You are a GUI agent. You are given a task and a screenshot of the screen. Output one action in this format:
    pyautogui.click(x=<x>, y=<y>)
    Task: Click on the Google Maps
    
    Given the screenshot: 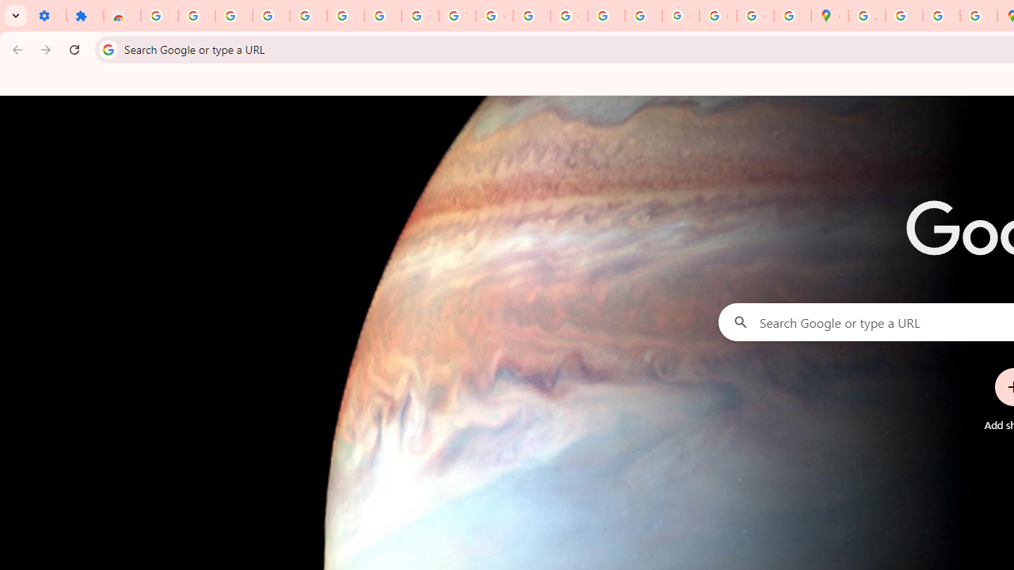 What is the action you would take?
    pyautogui.click(x=830, y=16)
    